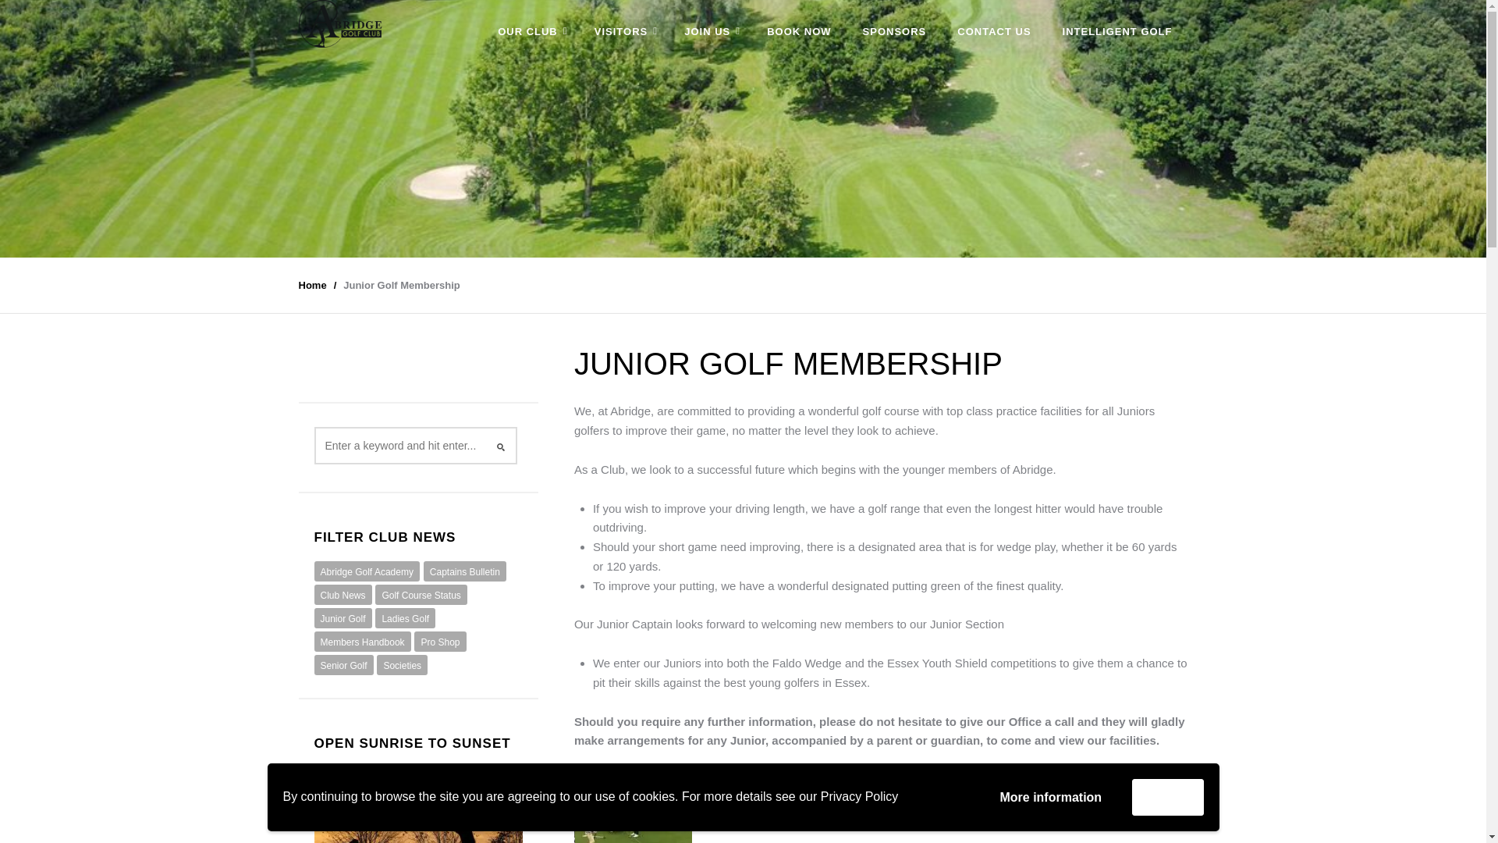 Image resolution: width=1498 pixels, height=843 pixels. What do you see at coordinates (1167, 797) in the screenshot?
I see `Accept` at bounding box center [1167, 797].